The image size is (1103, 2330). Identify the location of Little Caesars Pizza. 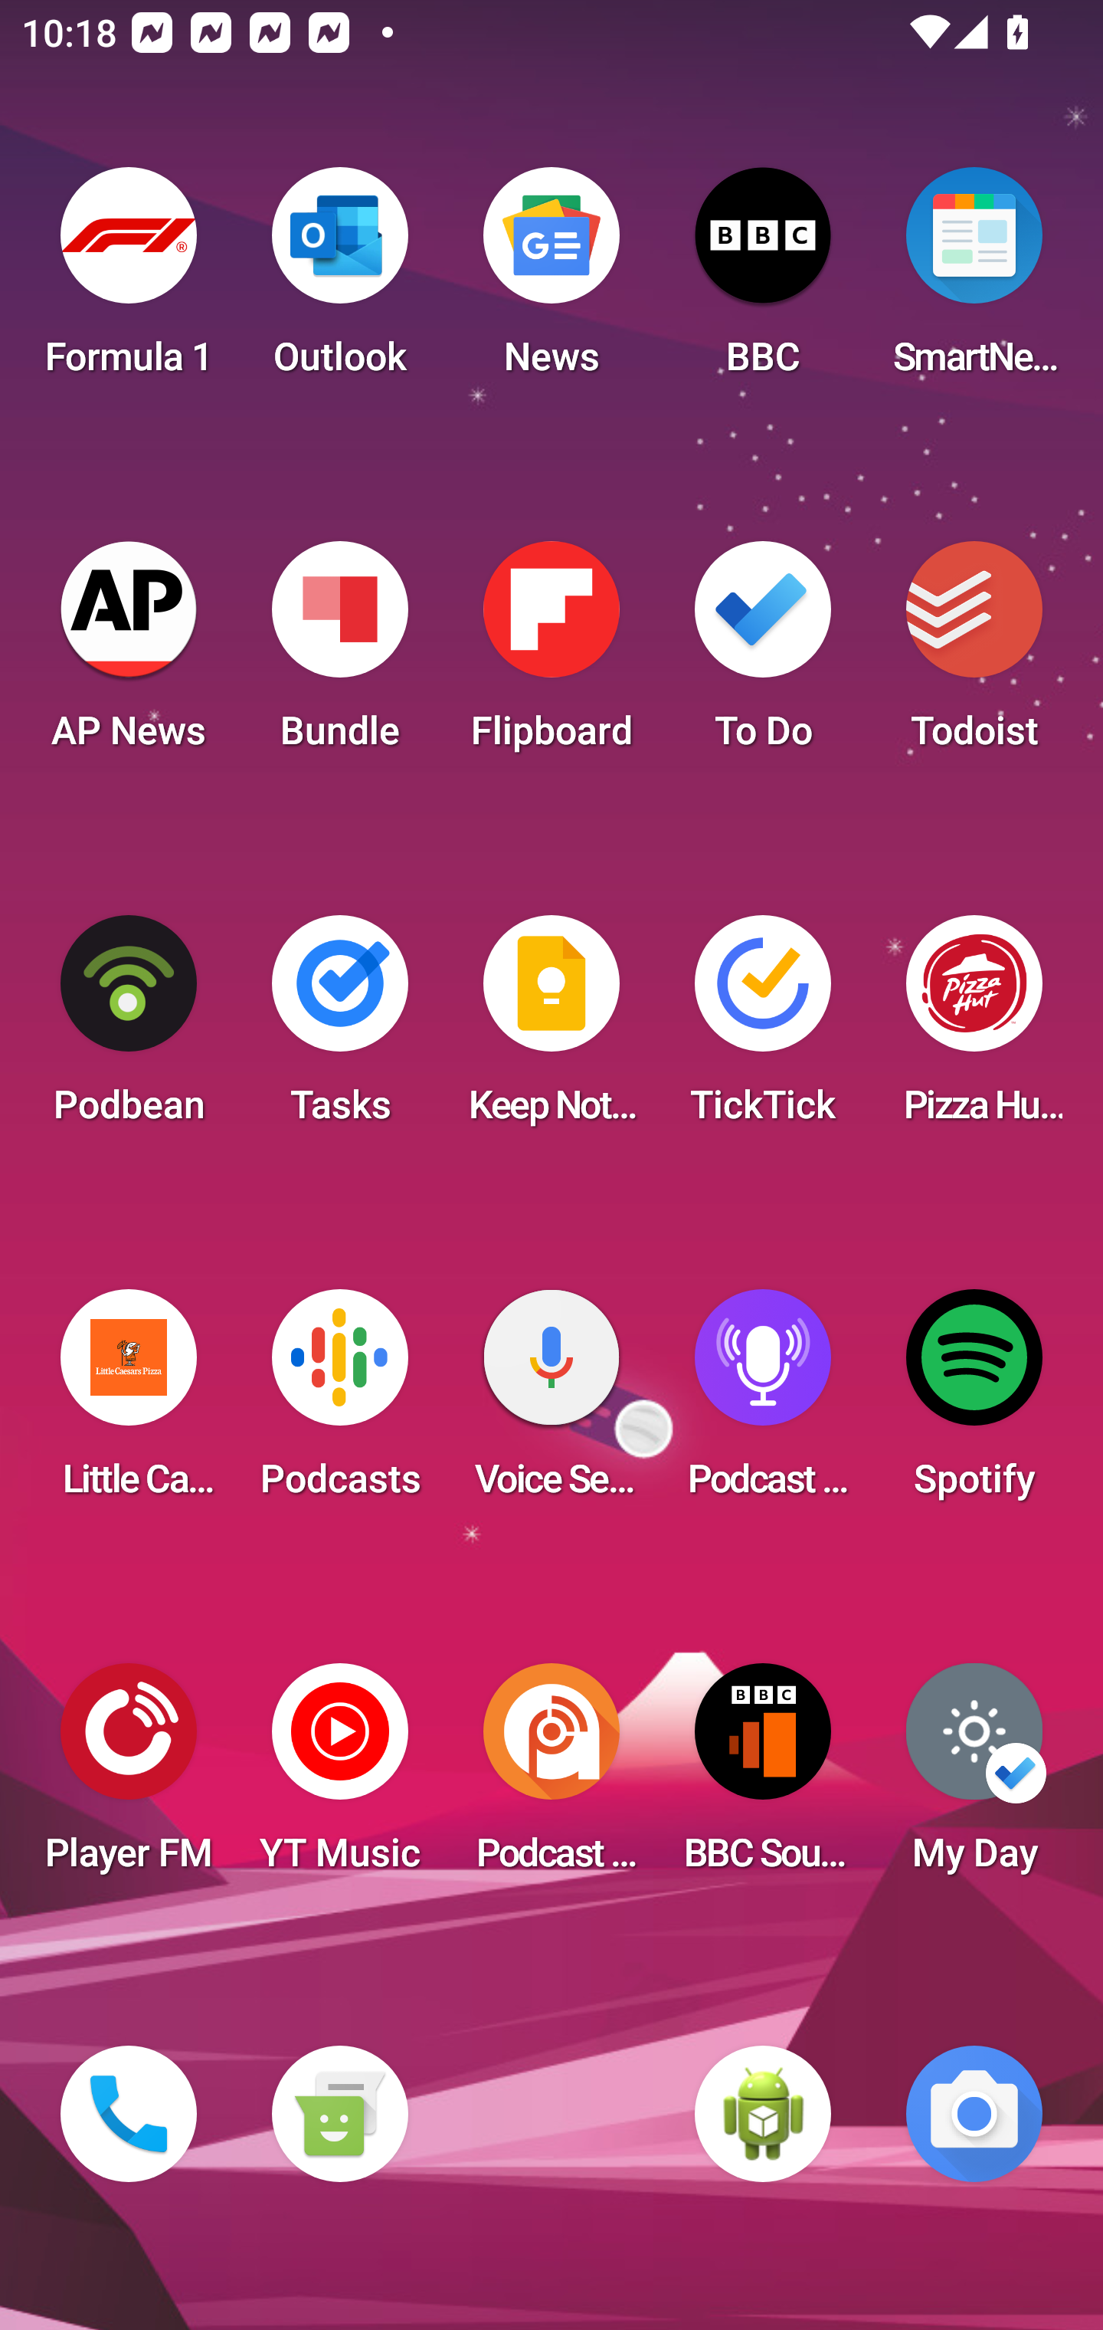
(129, 1403).